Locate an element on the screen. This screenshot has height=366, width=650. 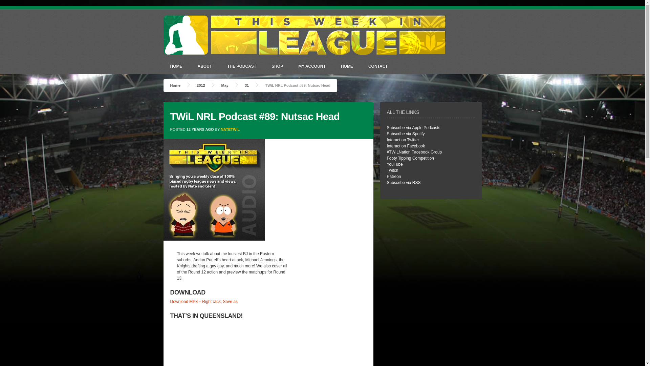
HOME is located at coordinates (176, 66).